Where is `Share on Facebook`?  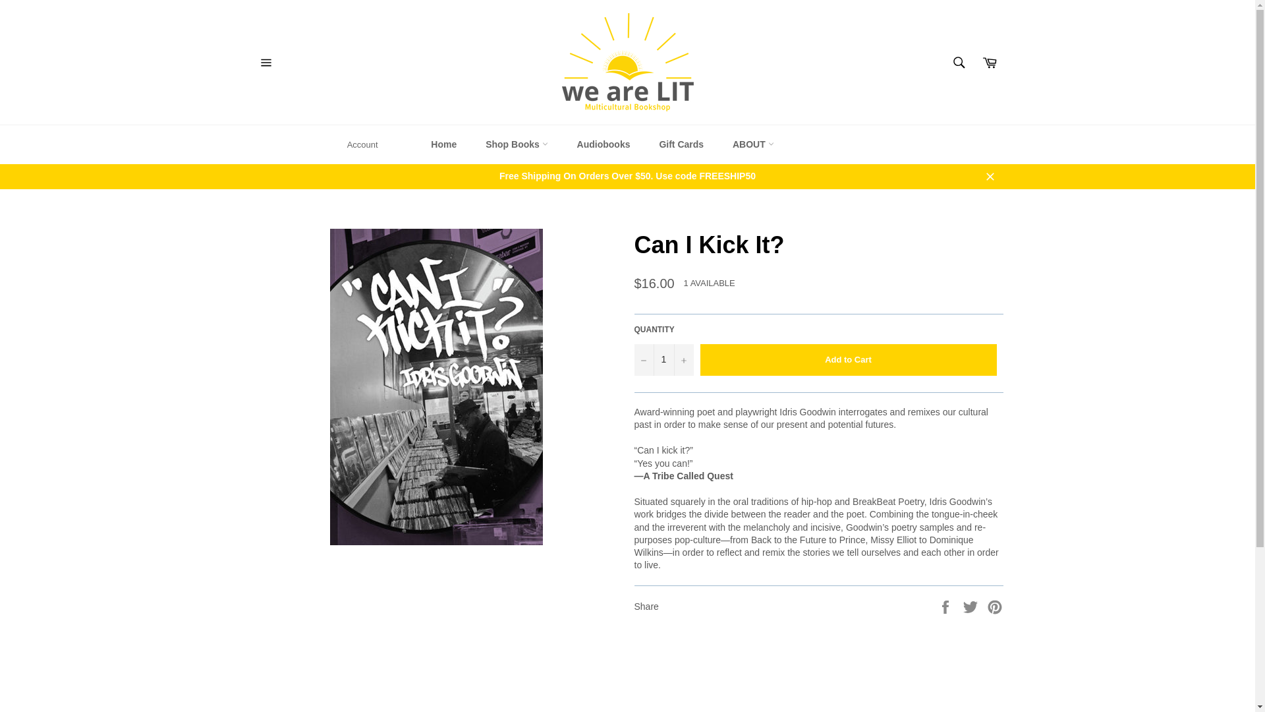 Share on Facebook is located at coordinates (946, 605).